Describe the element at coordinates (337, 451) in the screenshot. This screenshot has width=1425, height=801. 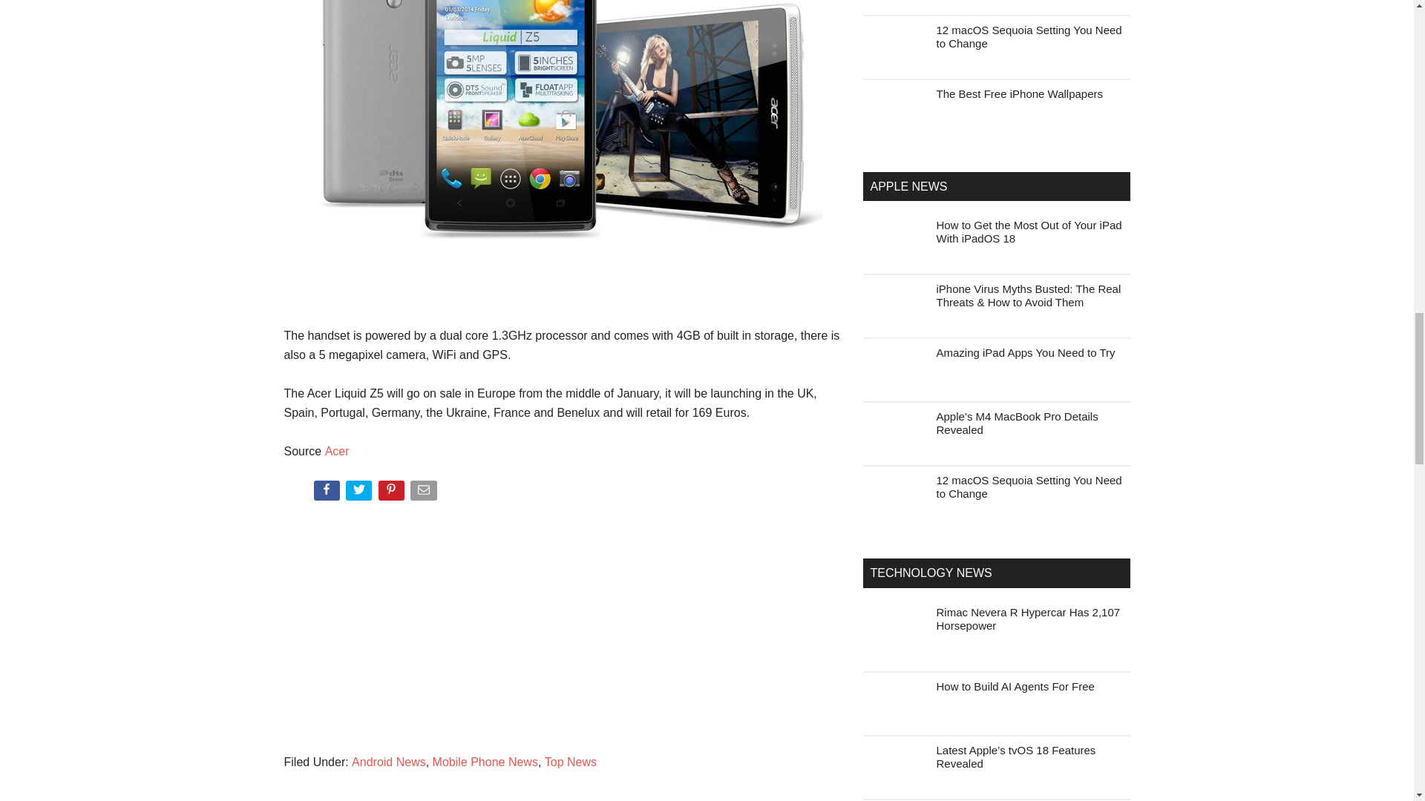
I see `Acer` at that location.